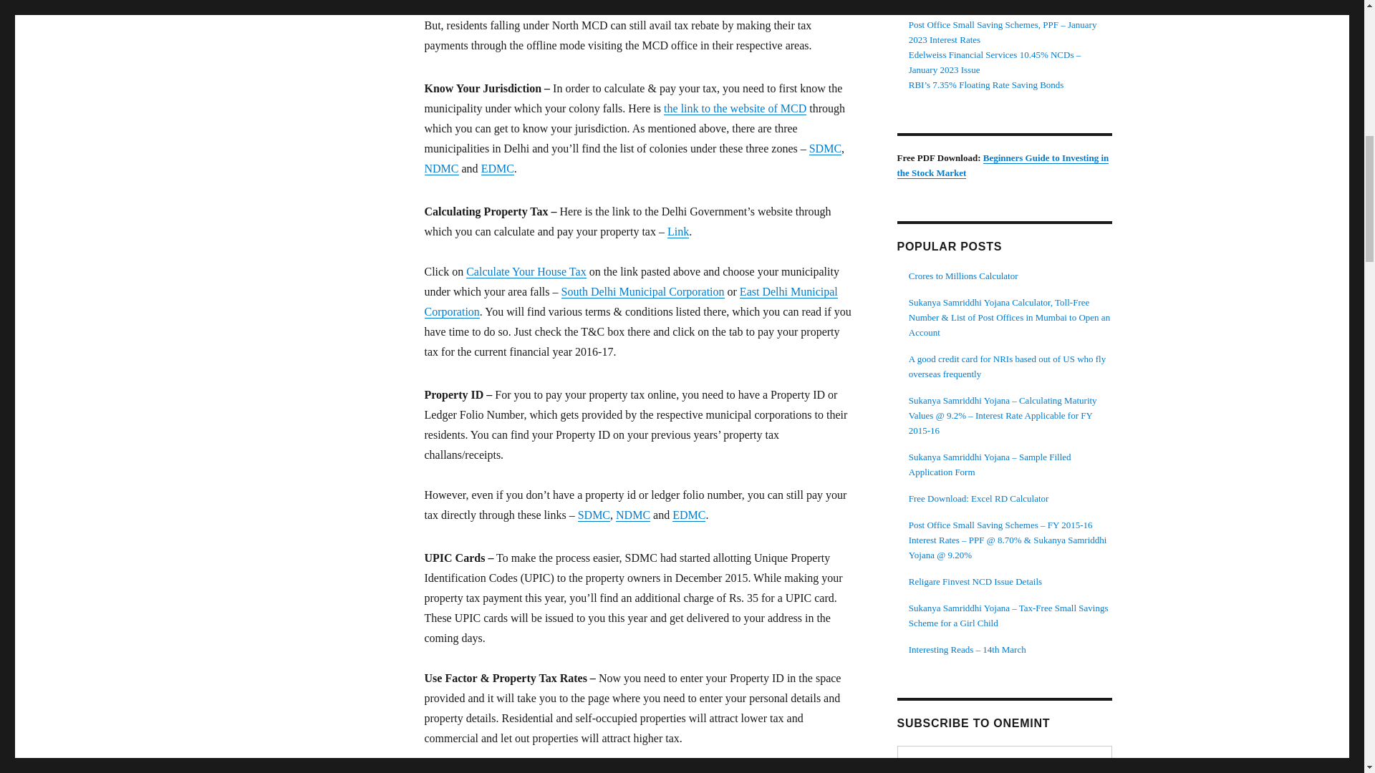 This screenshot has width=1375, height=773. Describe the element at coordinates (440, 168) in the screenshot. I see `NDMC` at that location.